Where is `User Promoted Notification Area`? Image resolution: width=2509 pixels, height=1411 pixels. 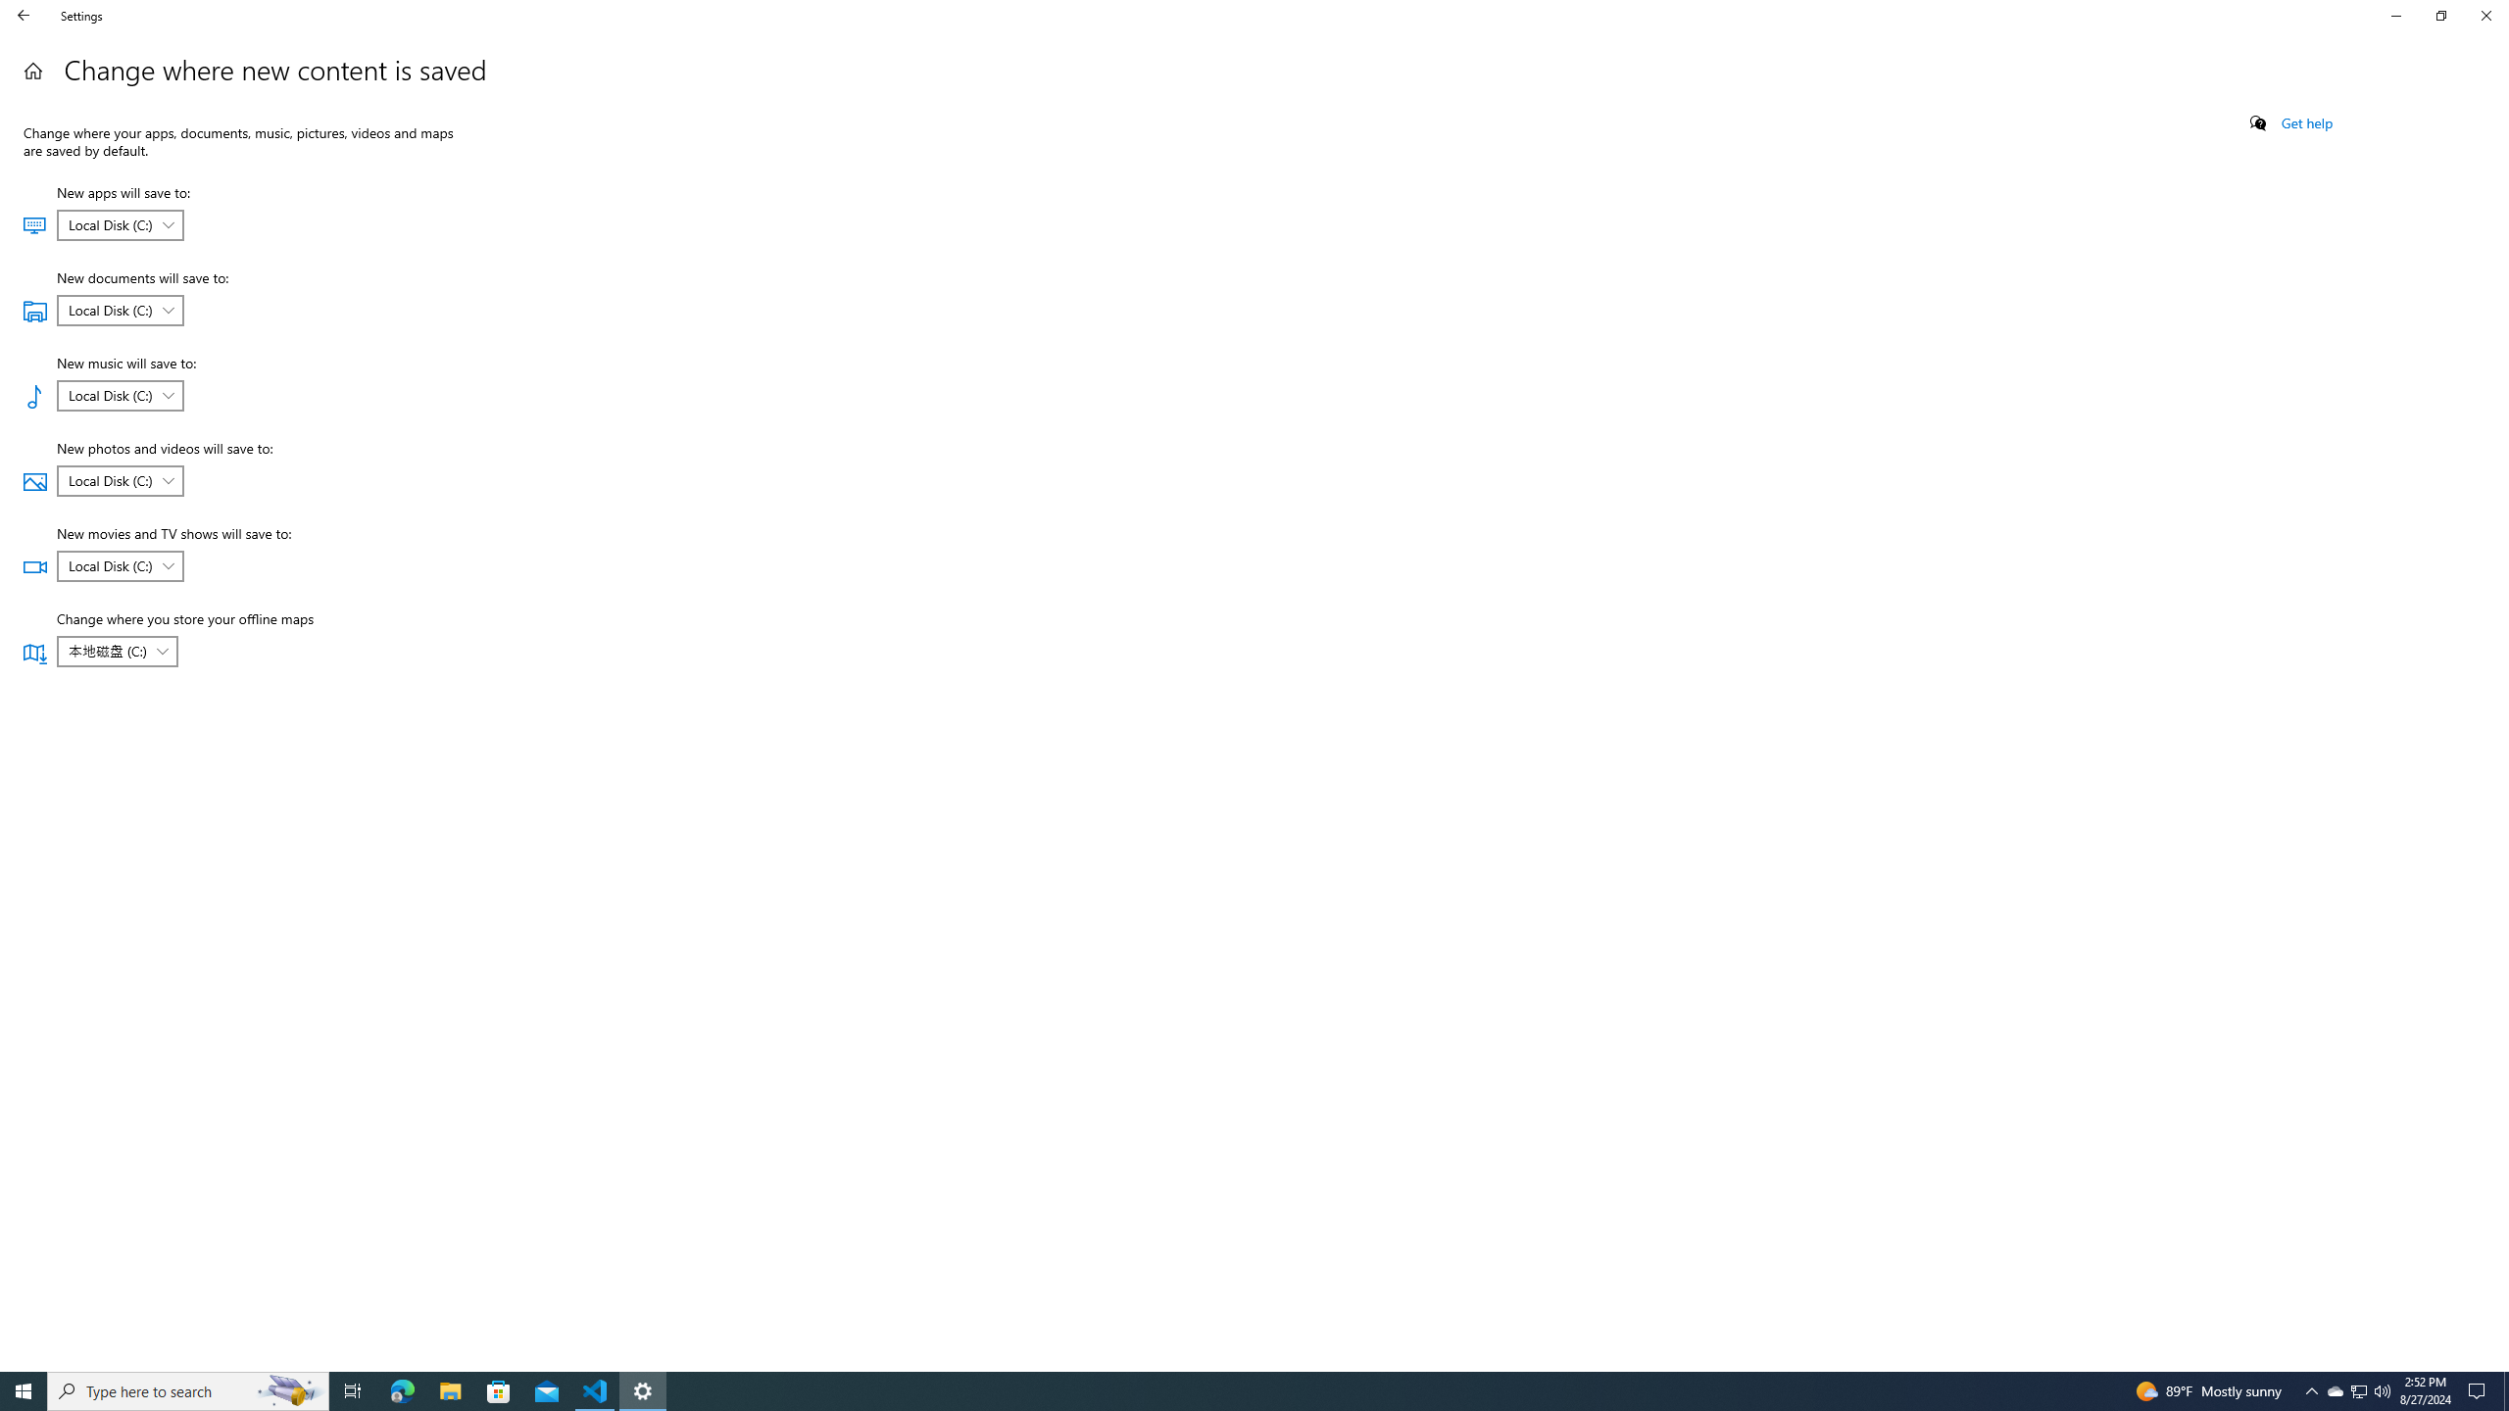 User Promoted Notification Area is located at coordinates (2358, 1391).